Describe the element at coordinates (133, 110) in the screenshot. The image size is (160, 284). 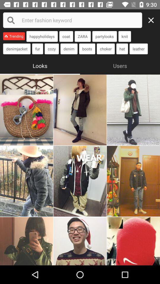
I see `enlarge photo` at that location.